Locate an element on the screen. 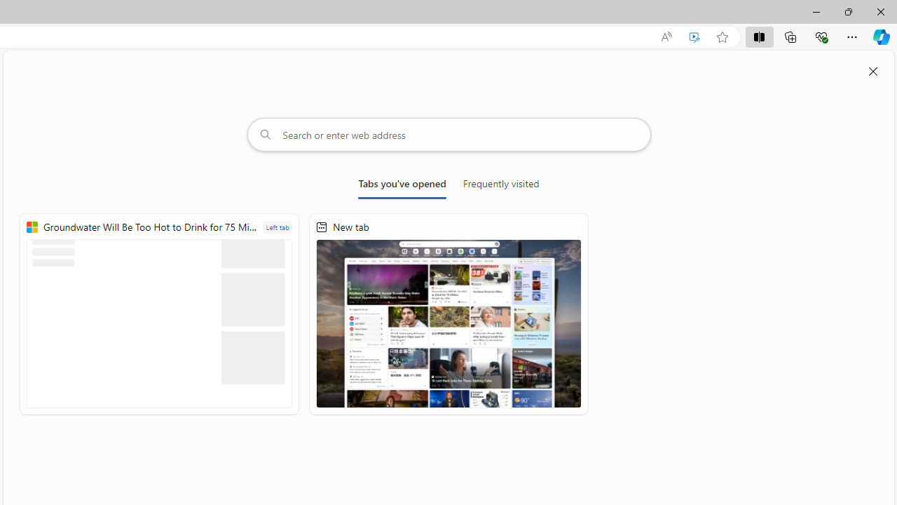 The image size is (897, 505). Close split screen is located at coordinates (873, 72).